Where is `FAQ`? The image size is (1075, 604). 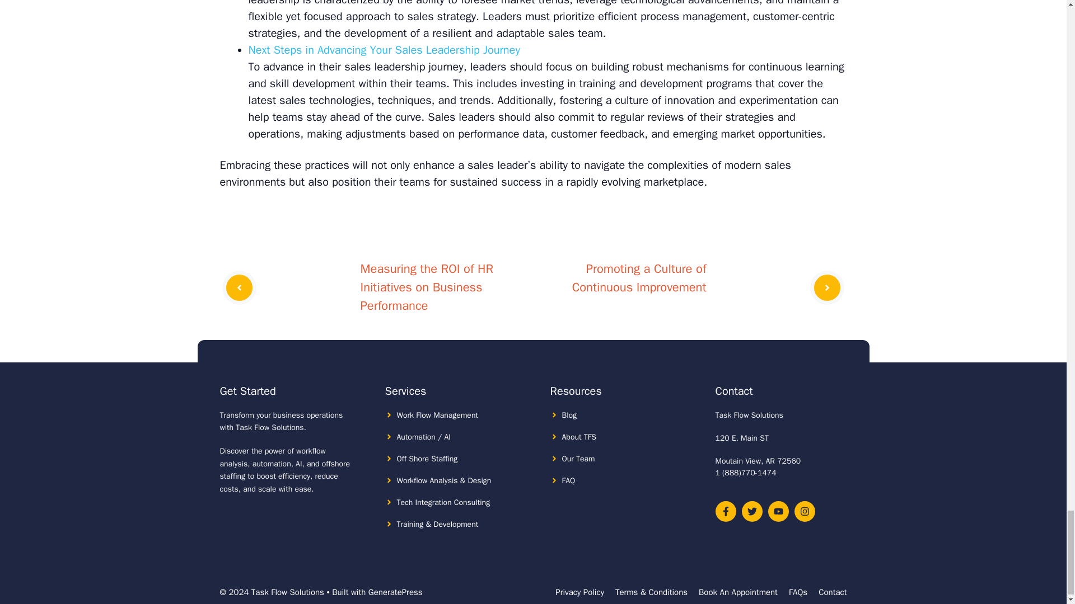 FAQ is located at coordinates (569, 481).